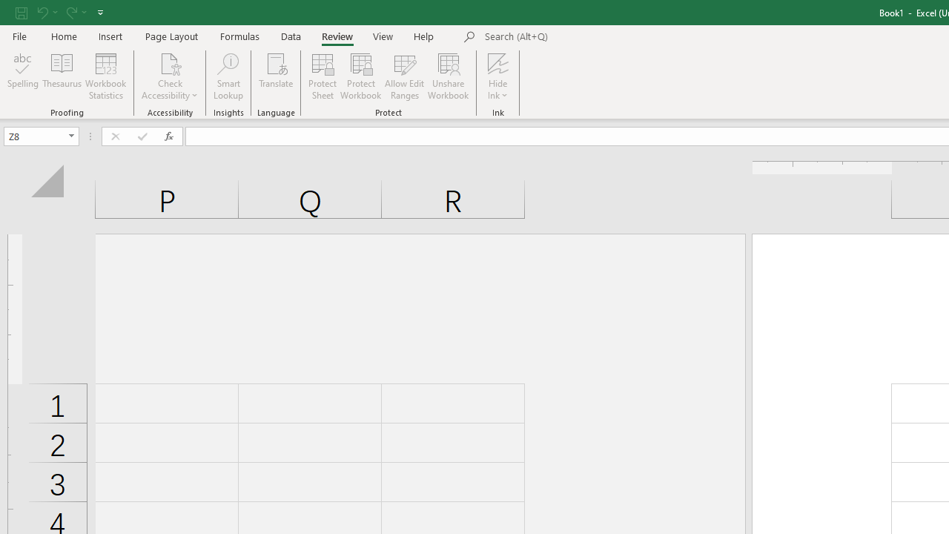 The height and width of the screenshot is (534, 949). What do you see at coordinates (62, 76) in the screenshot?
I see `Thesaurus...` at bounding box center [62, 76].